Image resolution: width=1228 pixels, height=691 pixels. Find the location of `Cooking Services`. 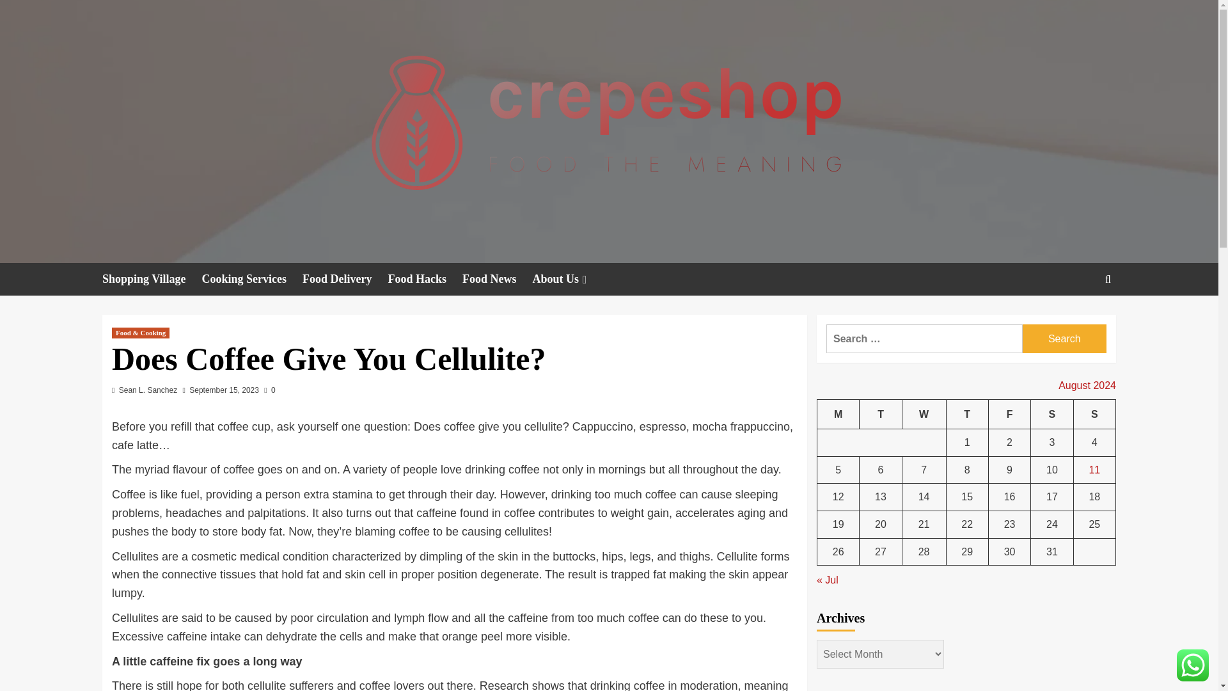

Cooking Services is located at coordinates (253, 279).